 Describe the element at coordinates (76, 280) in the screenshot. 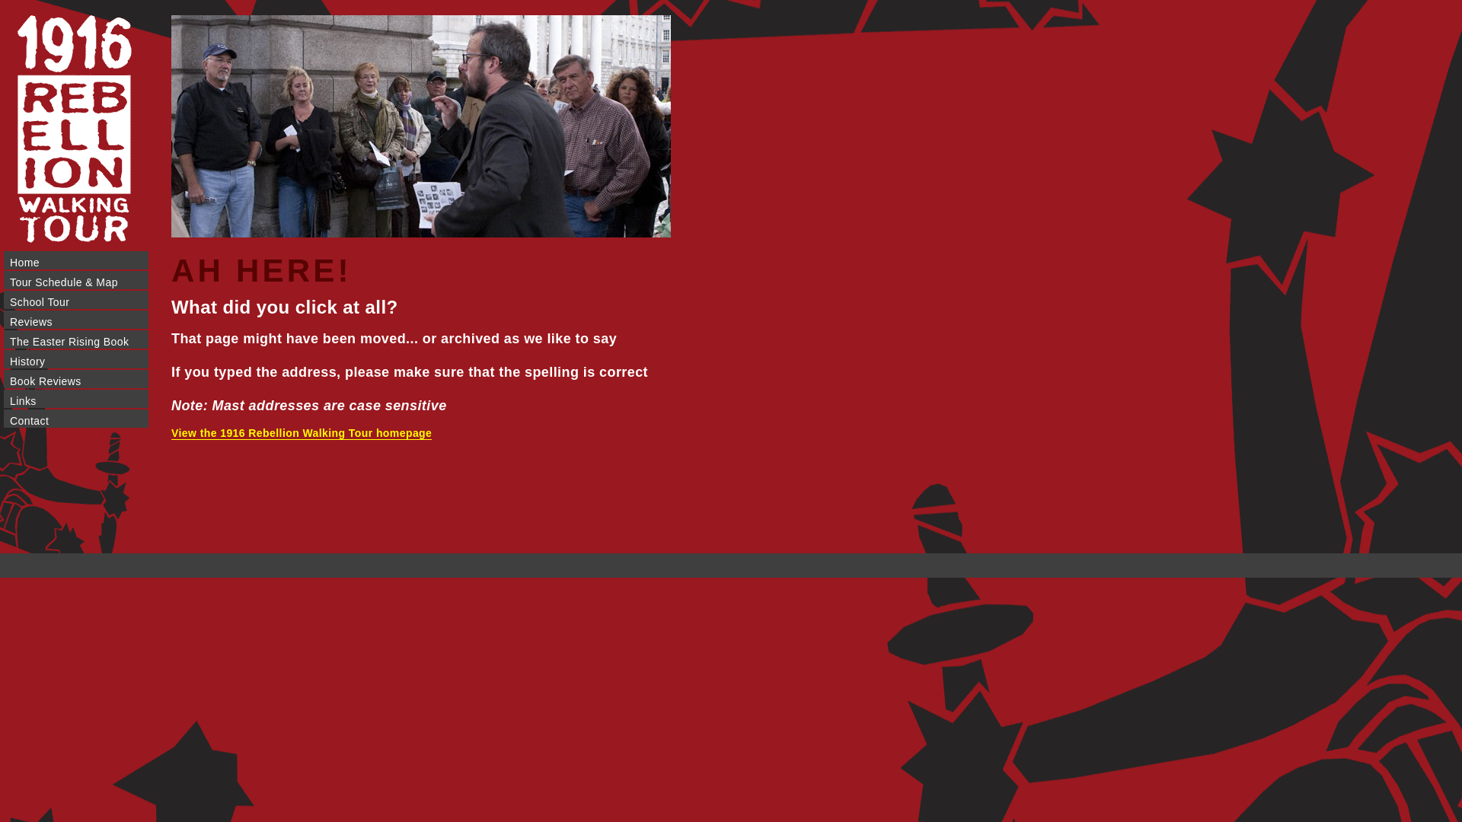

I see `Tour Schedule & Map` at that location.